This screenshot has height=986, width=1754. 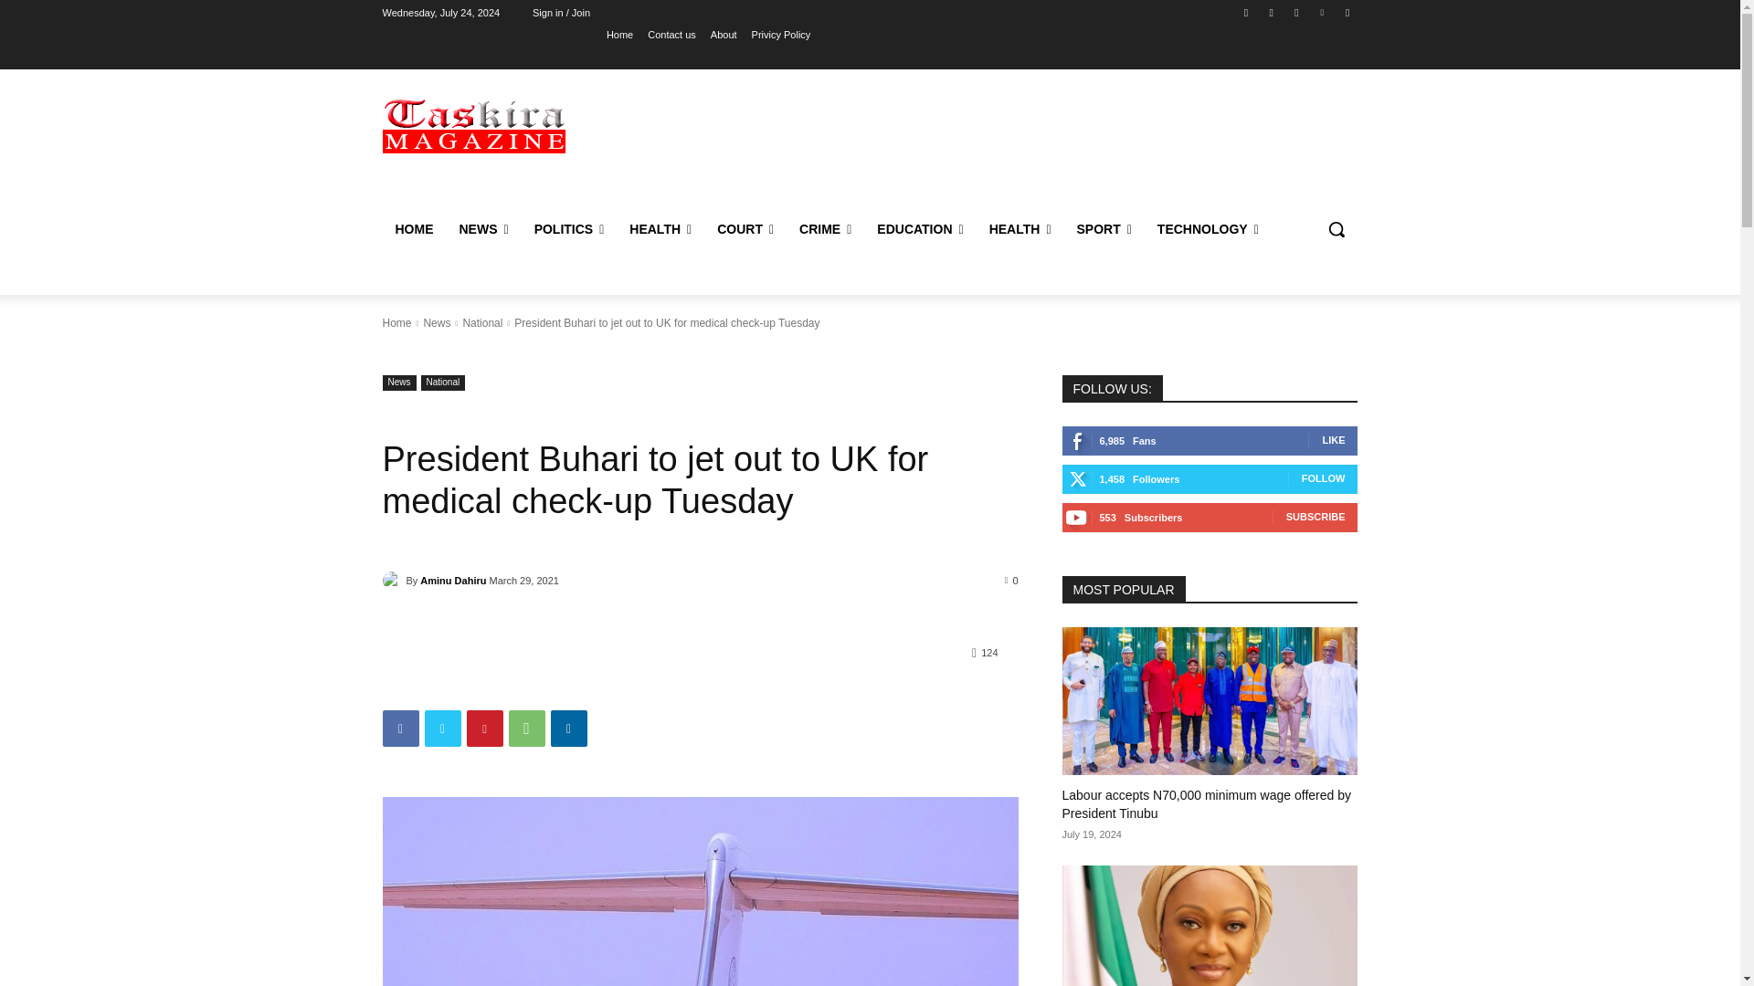 What do you see at coordinates (1347, 12) in the screenshot?
I see `Youtube` at bounding box center [1347, 12].